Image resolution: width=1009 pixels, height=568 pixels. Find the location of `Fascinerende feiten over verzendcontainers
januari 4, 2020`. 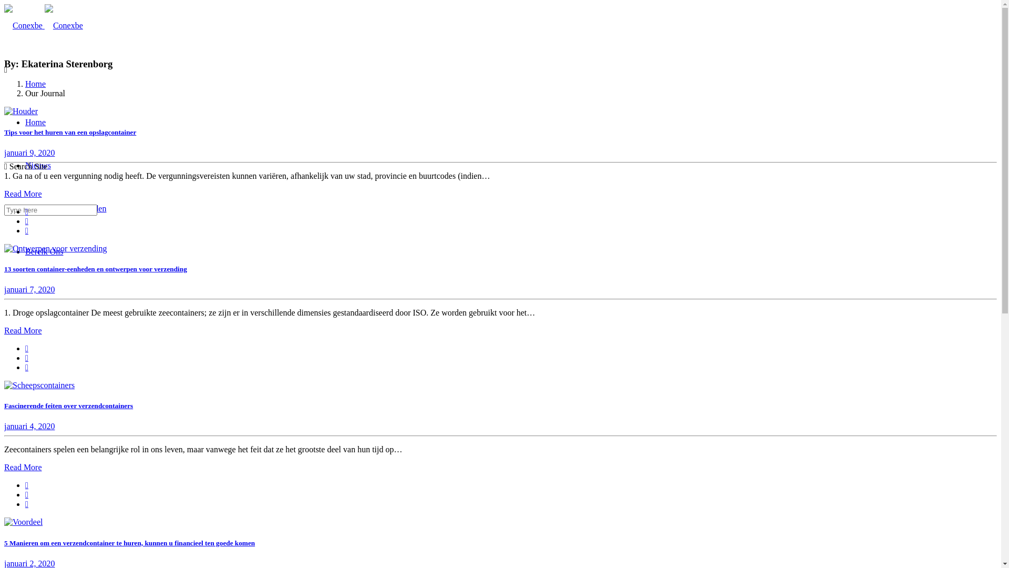

Fascinerende feiten over verzendcontainers
januari 4, 2020 is located at coordinates (500, 417).